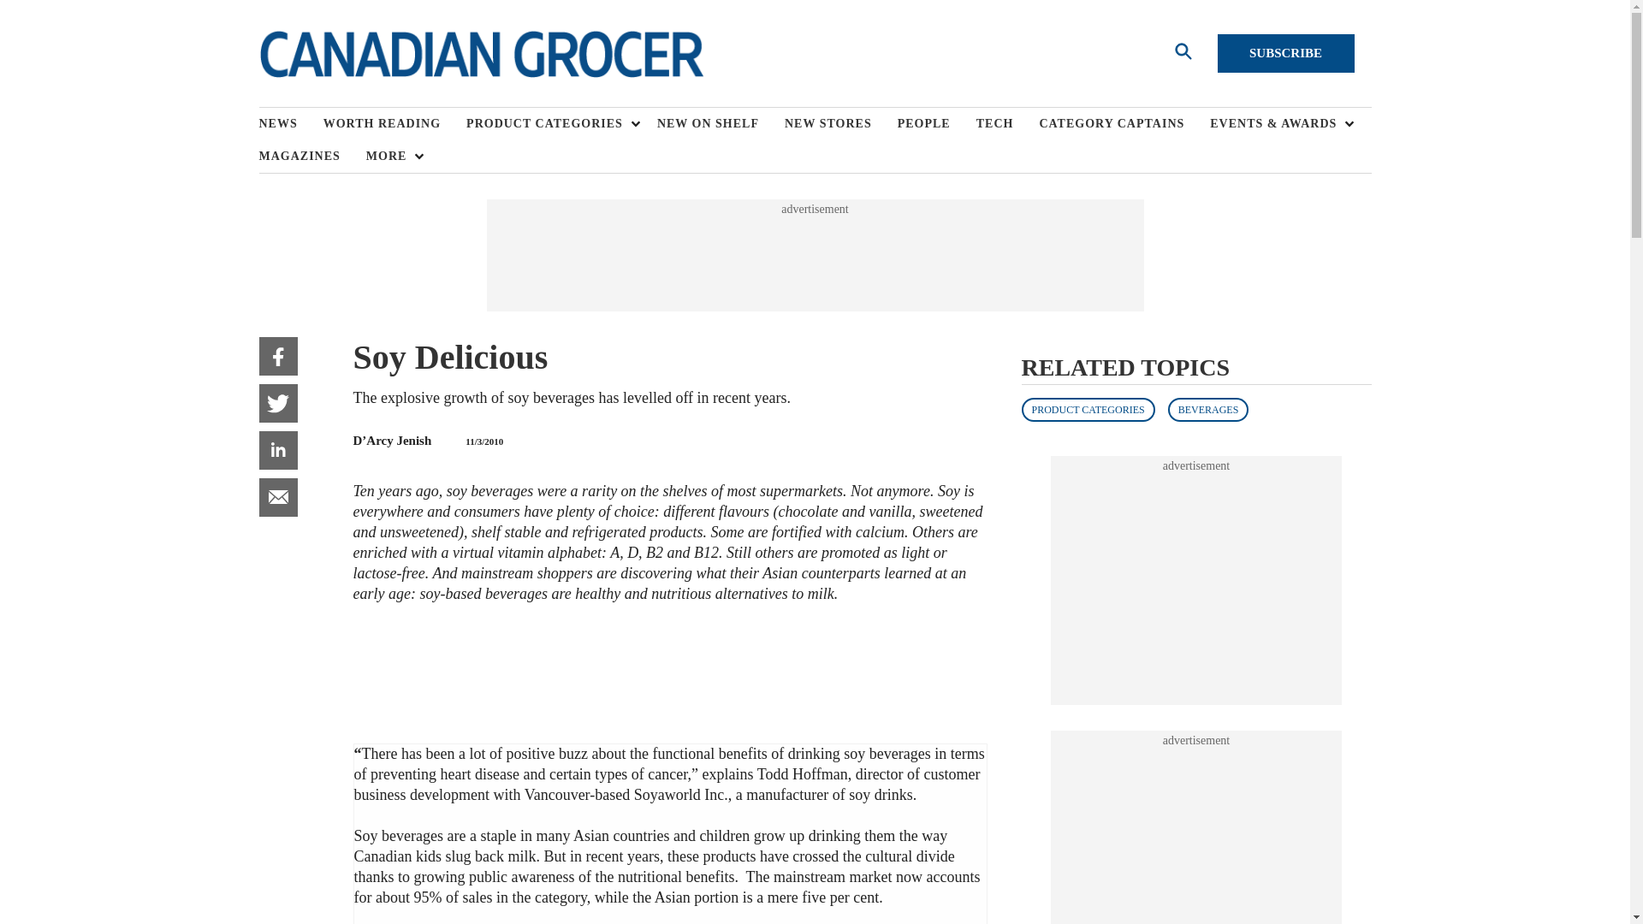 Image resolution: width=1643 pixels, height=924 pixels. What do you see at coordinates (390, 156) in the screenshot?
I see `MORE` at bounding box center [390, 156].